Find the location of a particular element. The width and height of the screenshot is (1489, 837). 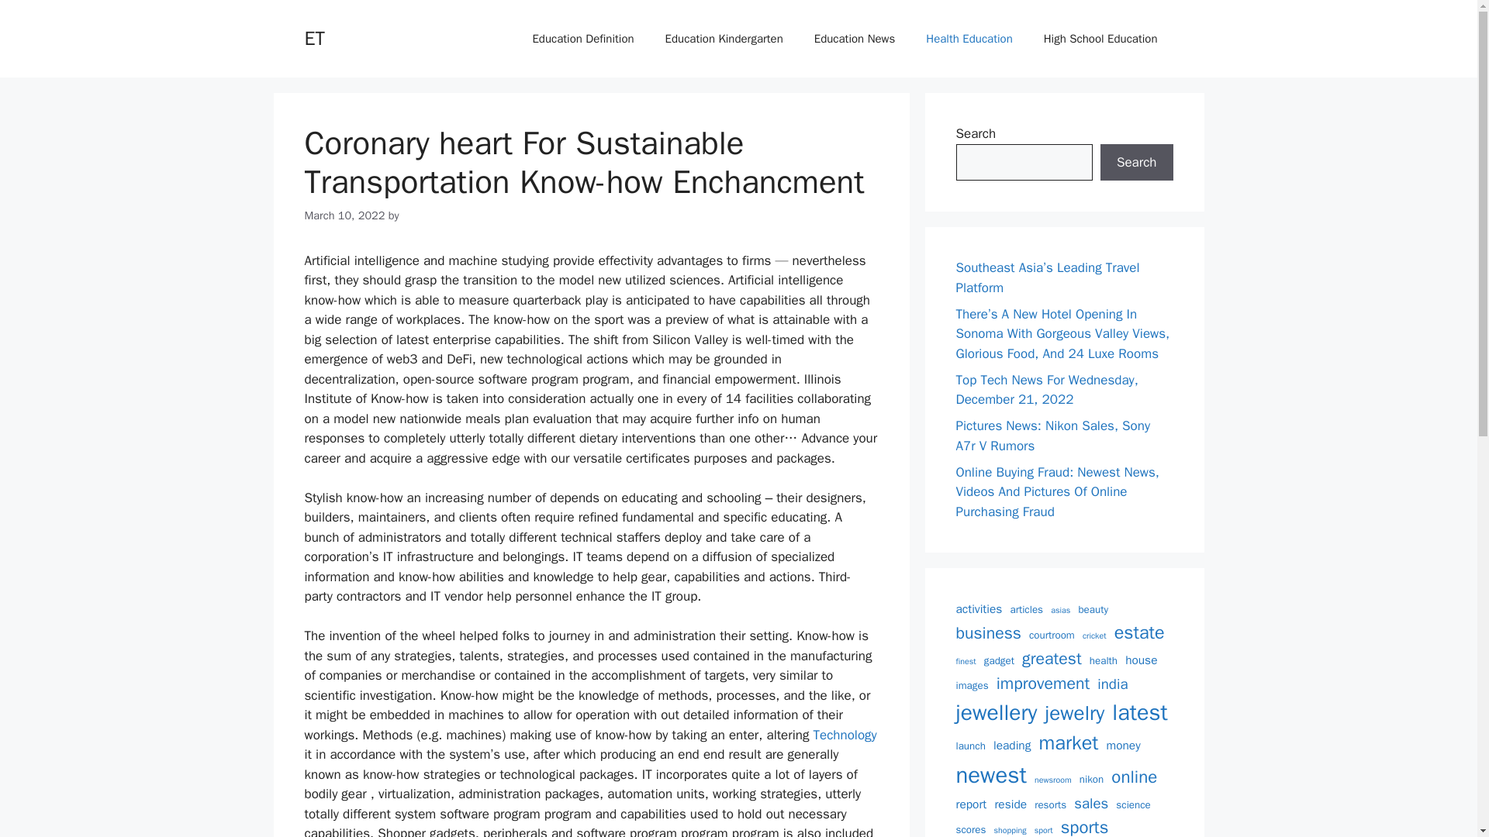

business is located at coordinates (988, 632).